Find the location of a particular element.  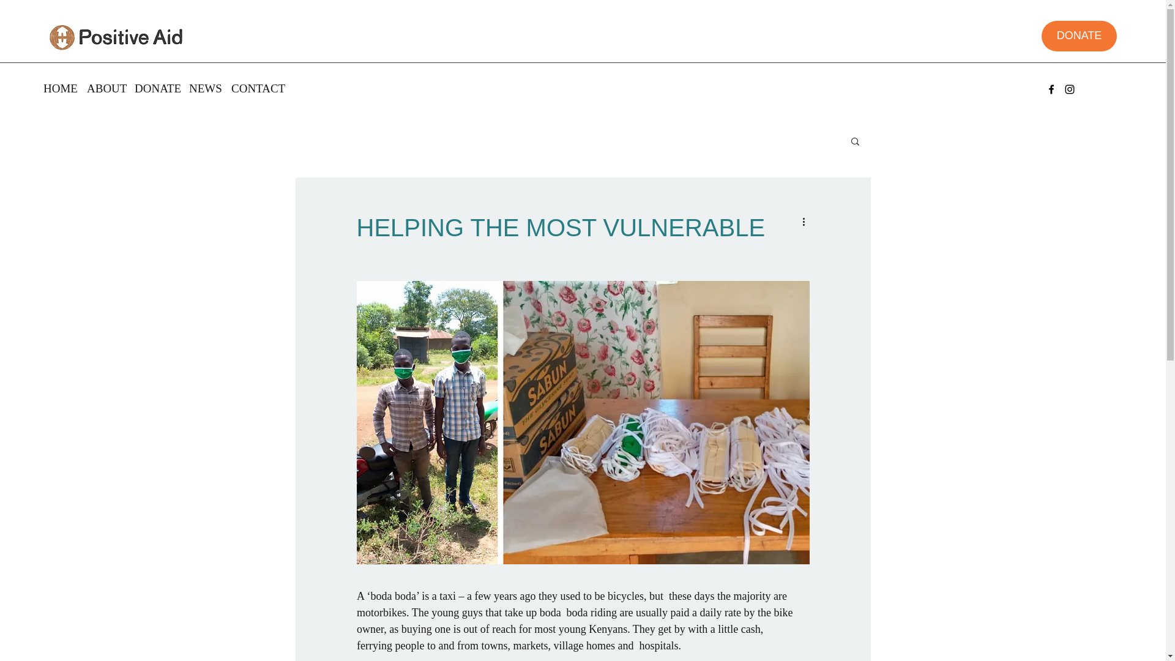

DONATE is located at coordinates (155, 88).